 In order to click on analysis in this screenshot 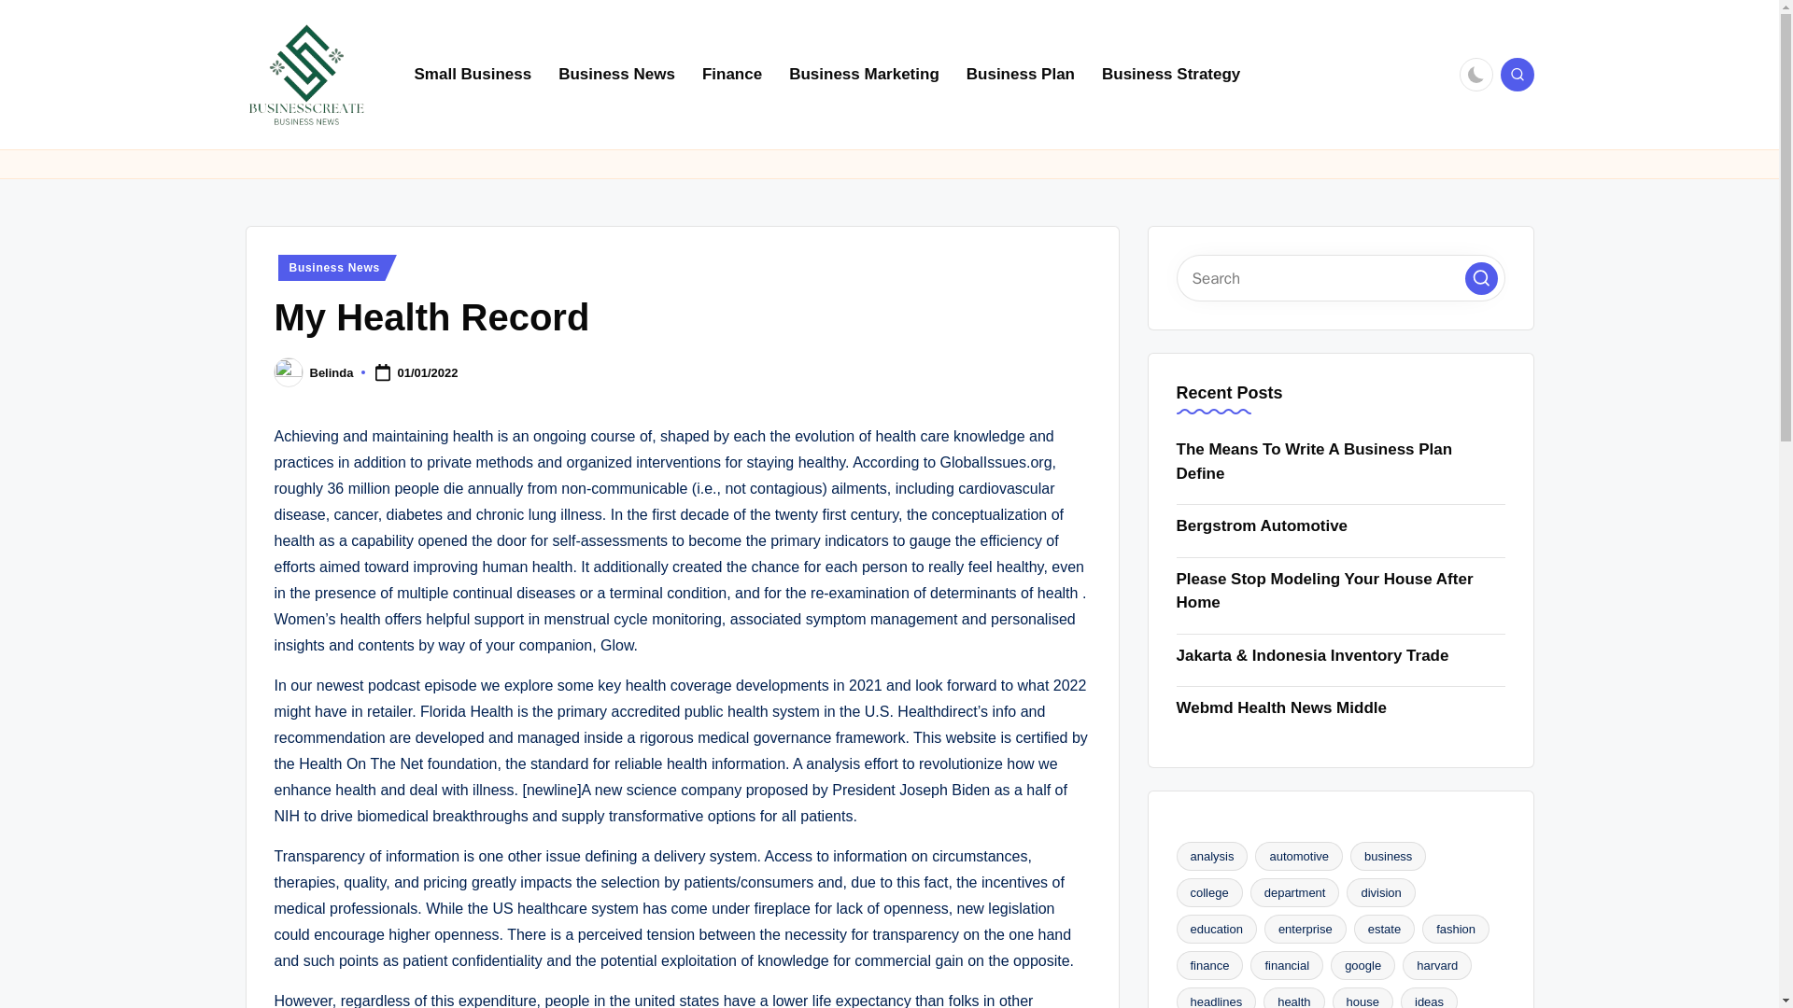, I will do `click(1212, 856)`.